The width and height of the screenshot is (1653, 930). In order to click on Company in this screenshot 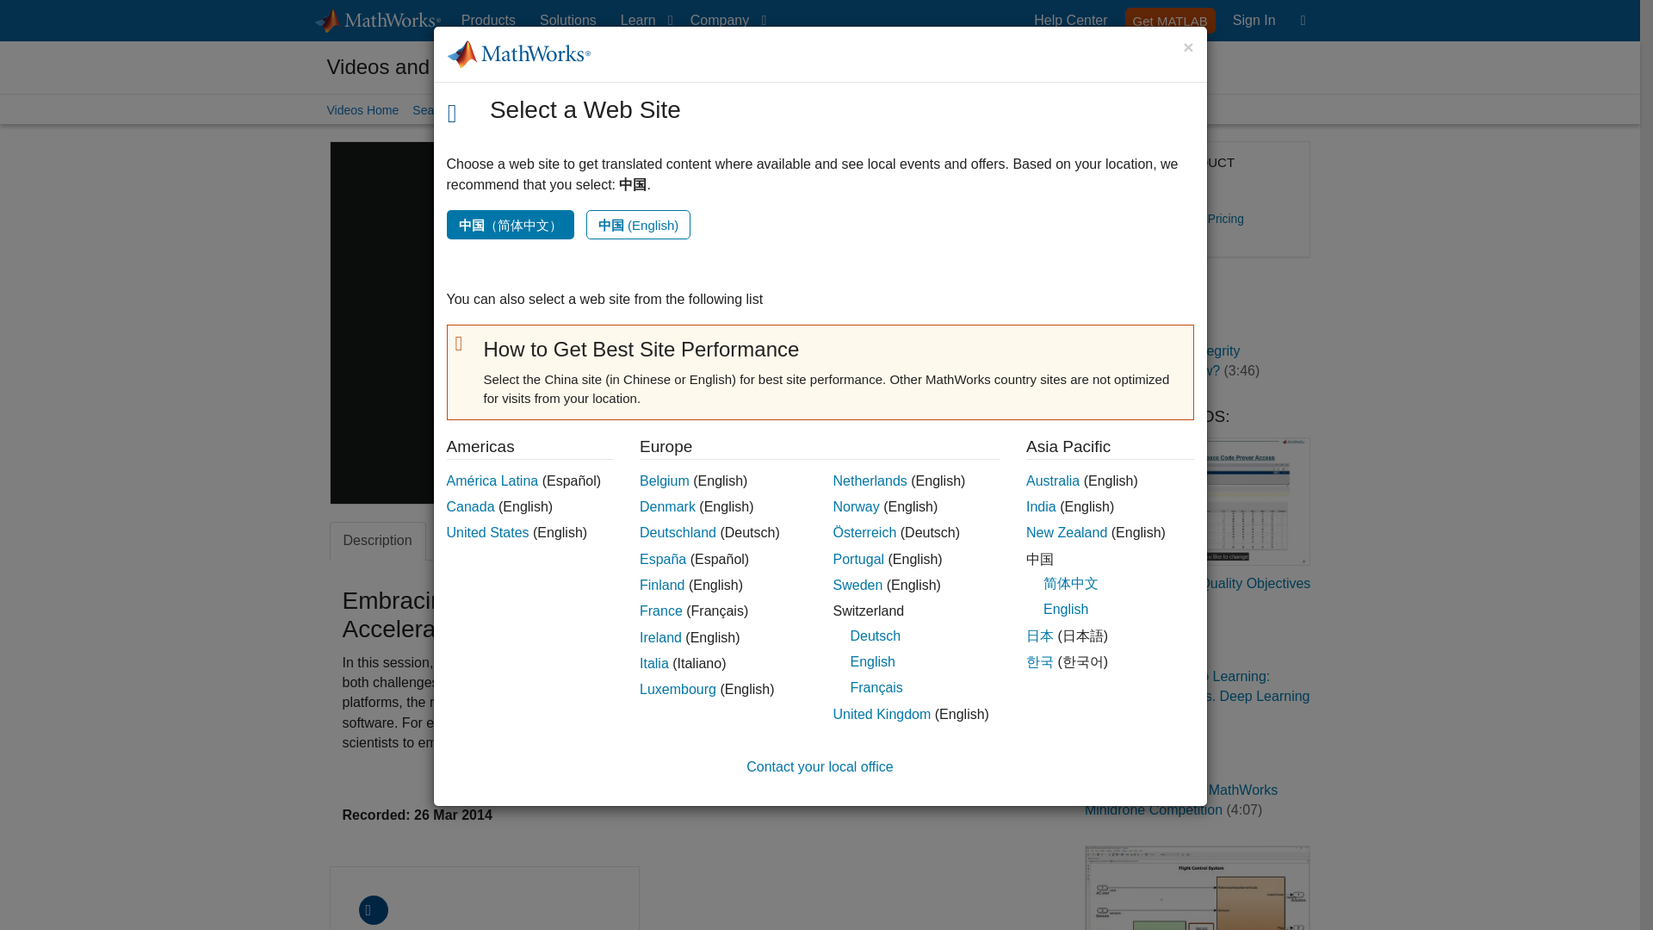, I will do `click(1070, 21)`.